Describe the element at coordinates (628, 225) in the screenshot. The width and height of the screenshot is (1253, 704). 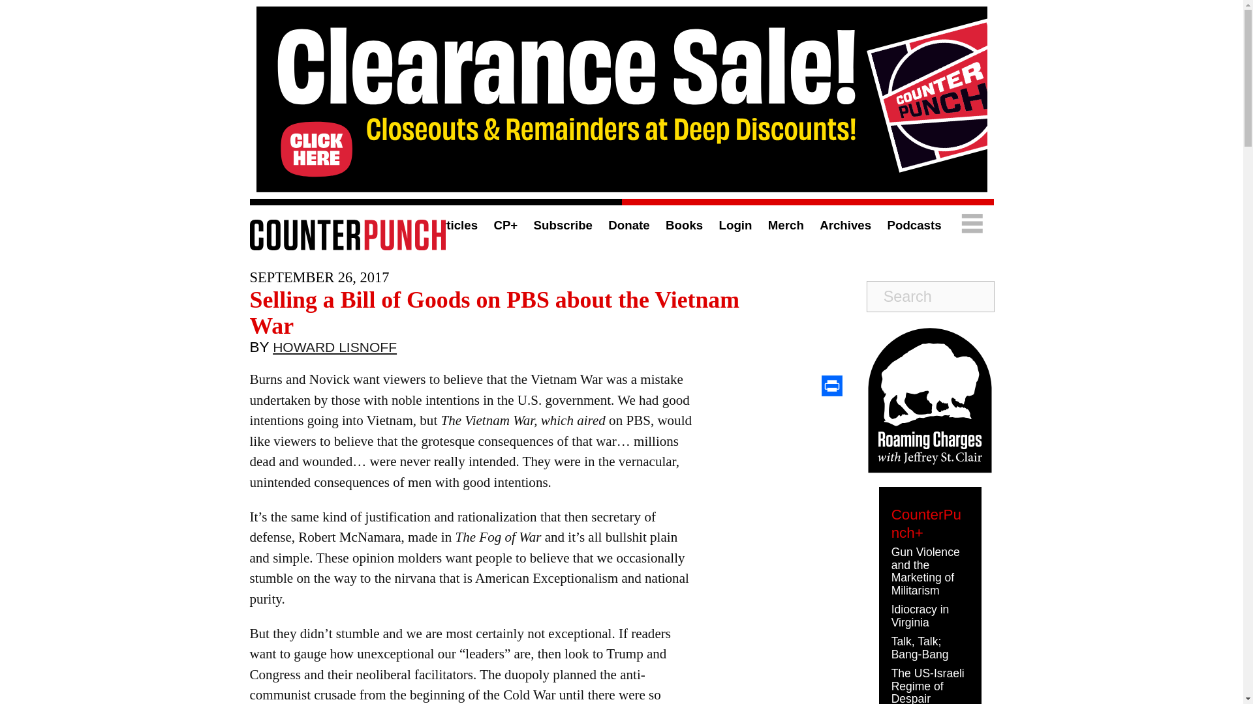
I see `Donate` at that location.